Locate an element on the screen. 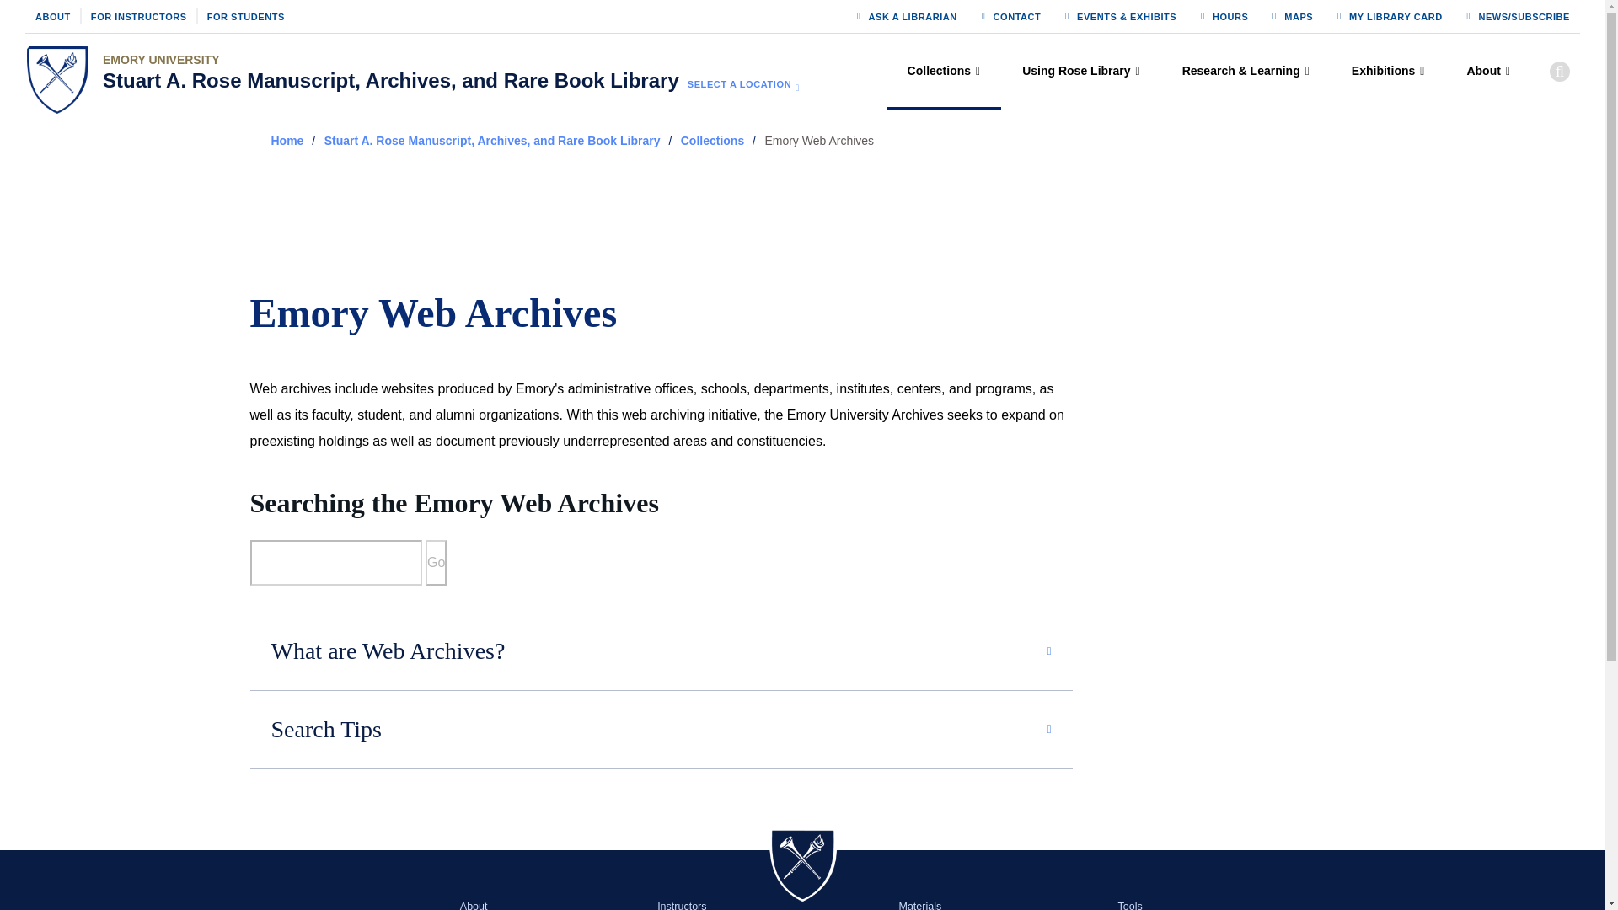 This screenshot has width=1618, height=910. ABOUT is located at coordinates (53, 15).